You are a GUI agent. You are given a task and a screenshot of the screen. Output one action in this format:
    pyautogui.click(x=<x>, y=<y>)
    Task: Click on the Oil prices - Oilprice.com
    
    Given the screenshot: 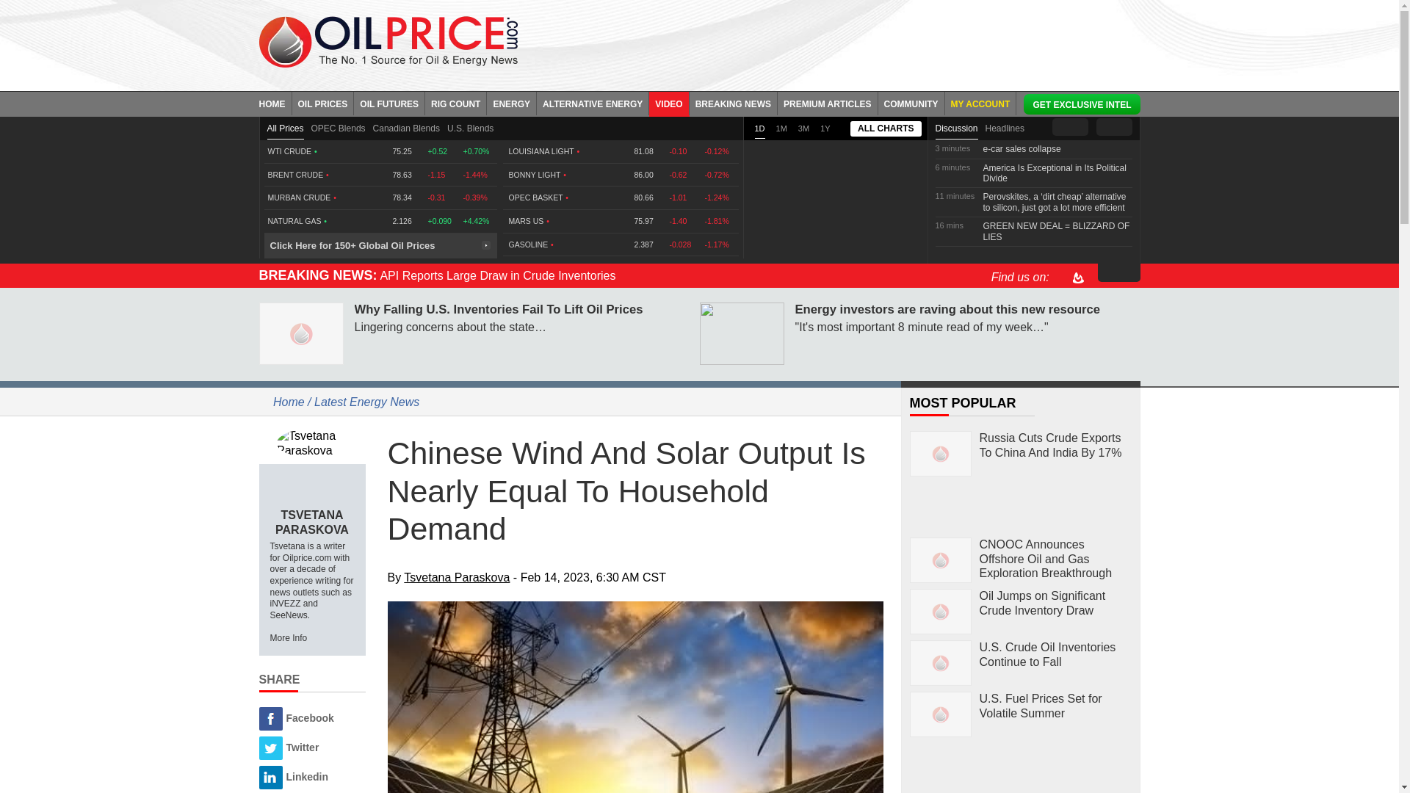 What is the action you would take?
    pyautogui.click(x=388, y=41)
    